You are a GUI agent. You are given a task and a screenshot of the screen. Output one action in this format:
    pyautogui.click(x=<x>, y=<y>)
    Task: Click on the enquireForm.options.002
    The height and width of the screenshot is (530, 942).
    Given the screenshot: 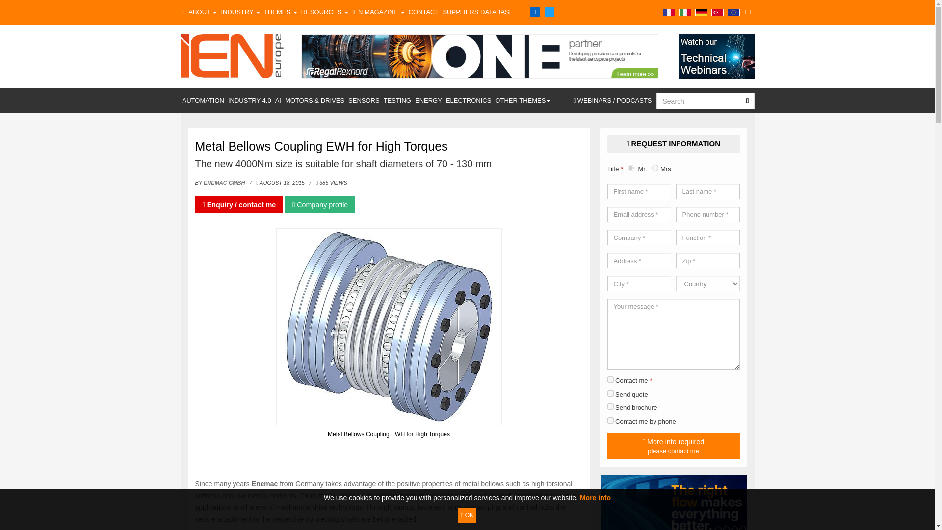 What is the action you would take?
    pyautogui.click(x=610, y=393)
    